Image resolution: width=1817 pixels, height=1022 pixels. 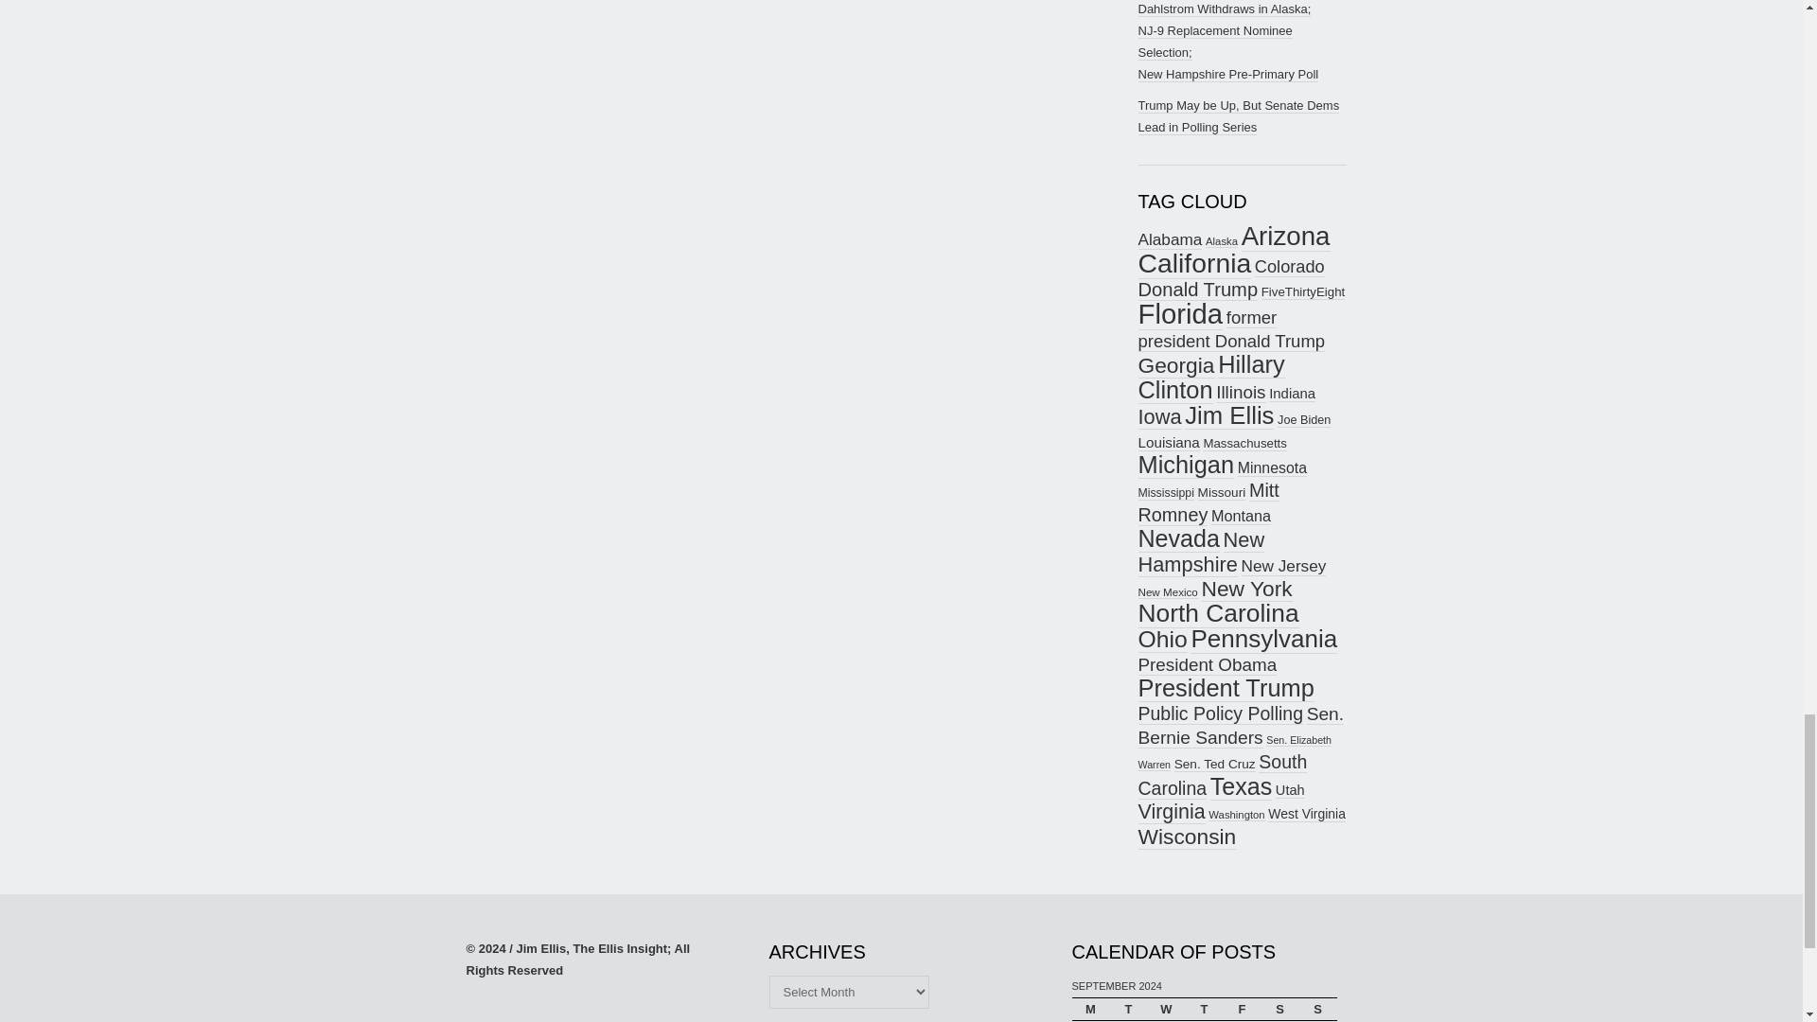 What do you see at coordinates (1127, 1009) in the screenshot?
I see `Tuesday` at bounding box center [1127, 1009].